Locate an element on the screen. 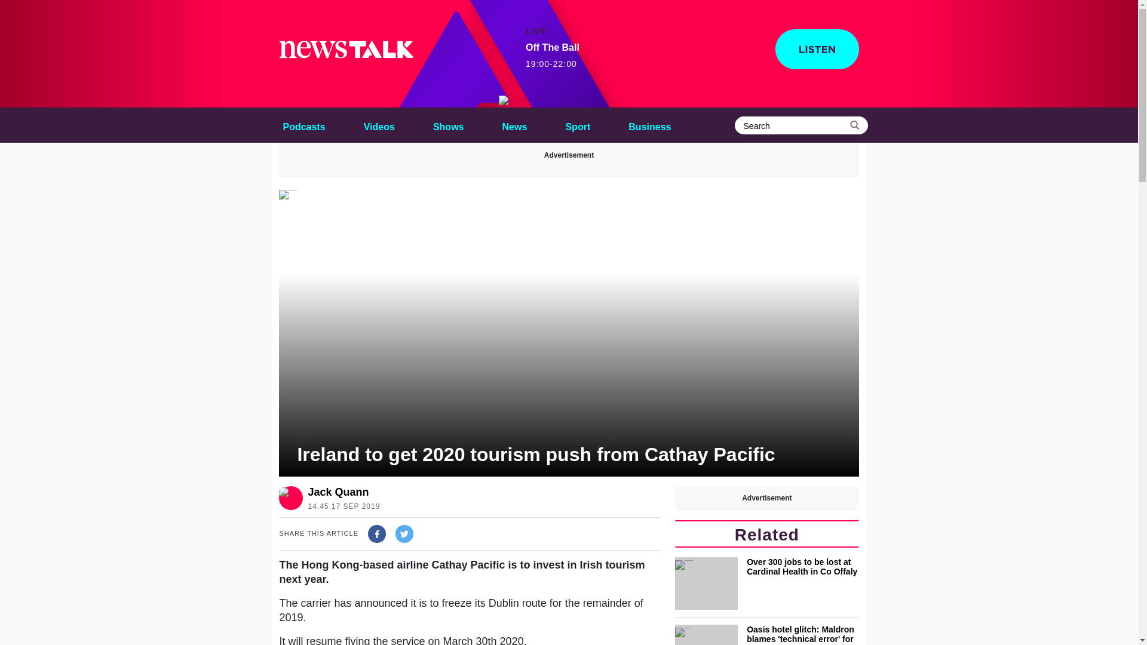 The width and height of the screenshot is (1147, 645). Shows is located at coordinates (448, 125).